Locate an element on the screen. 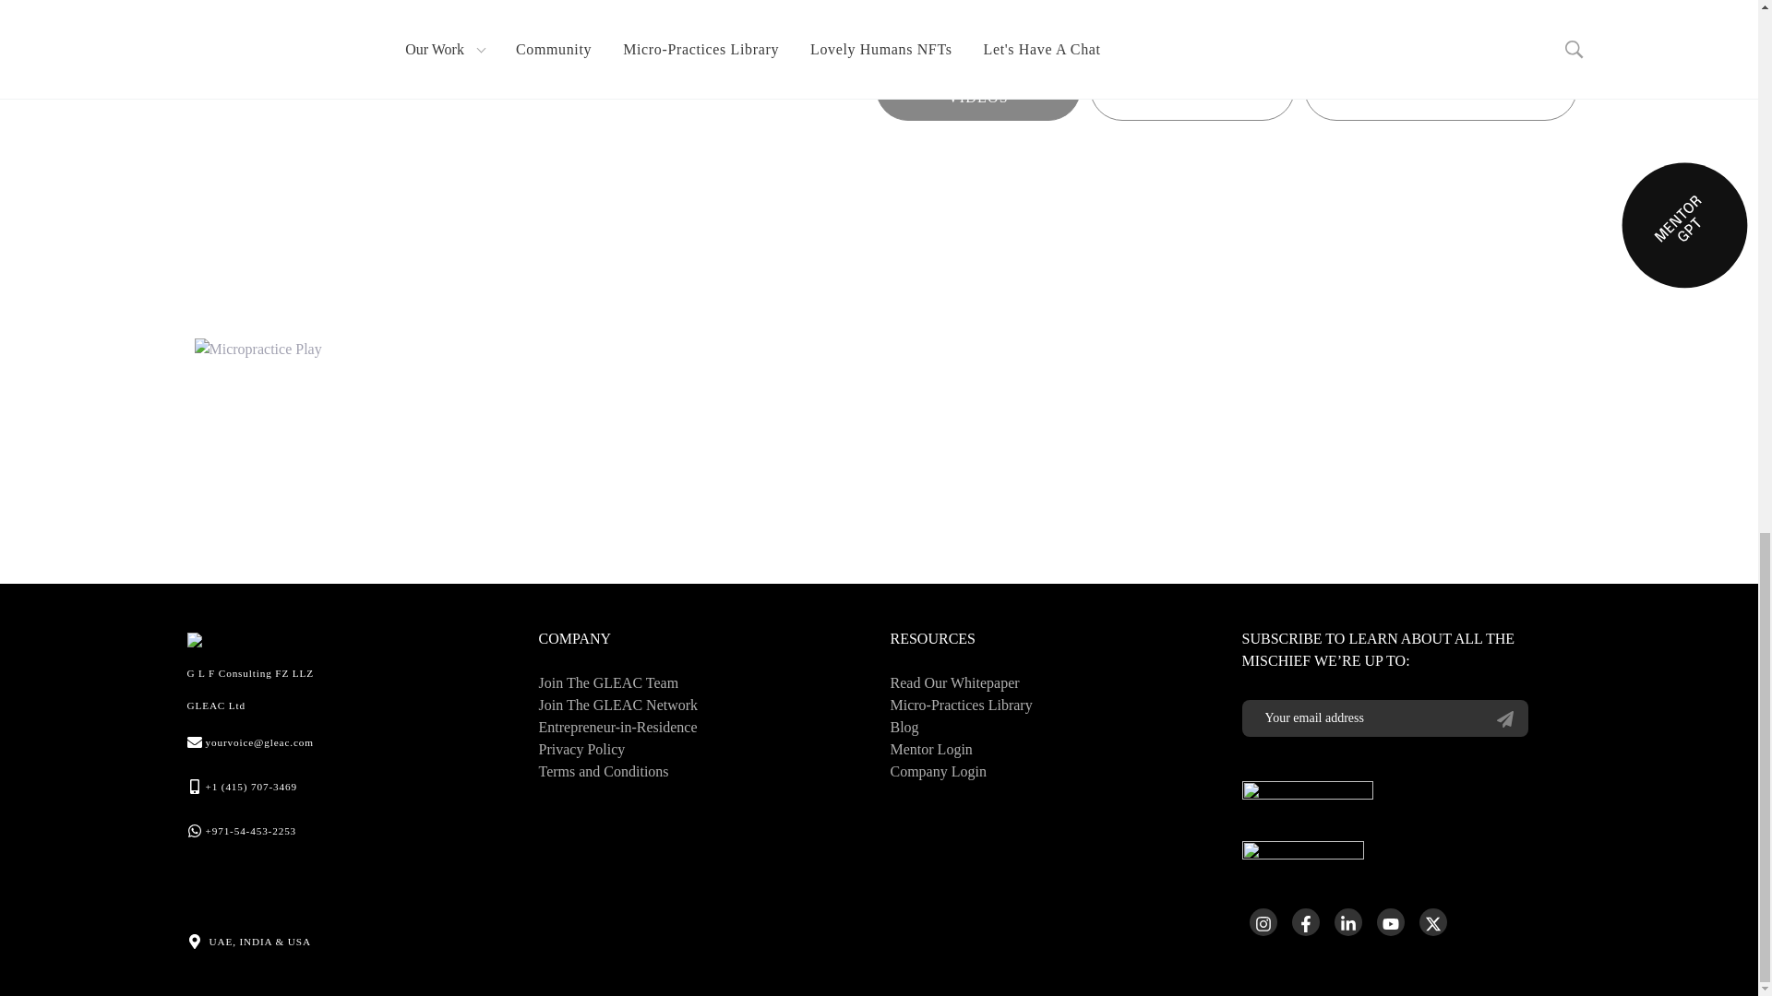  Privacy Policy is located at coordinates (581, 750).